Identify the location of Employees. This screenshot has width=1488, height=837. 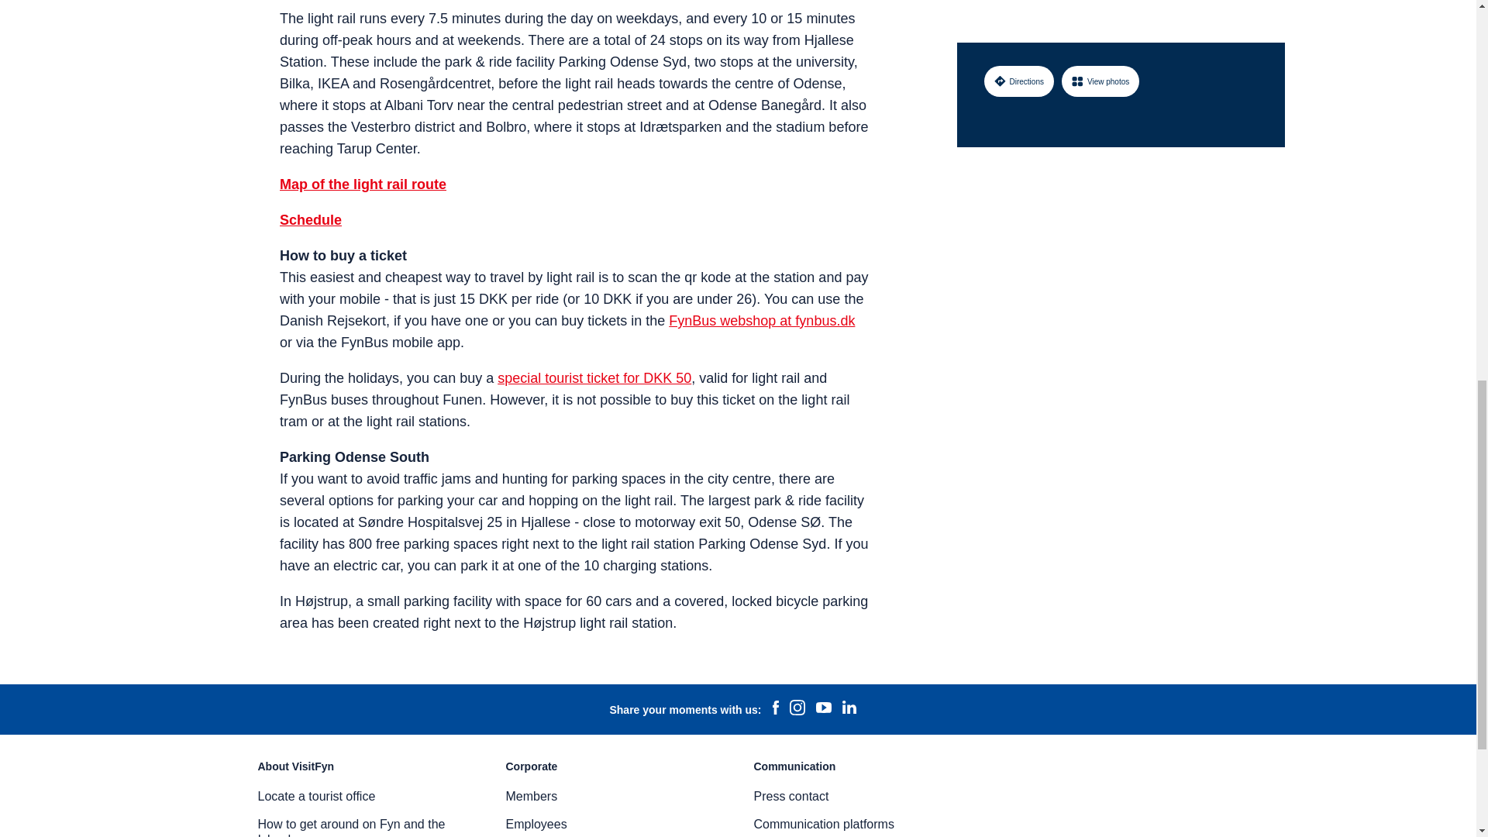
(536, 825).